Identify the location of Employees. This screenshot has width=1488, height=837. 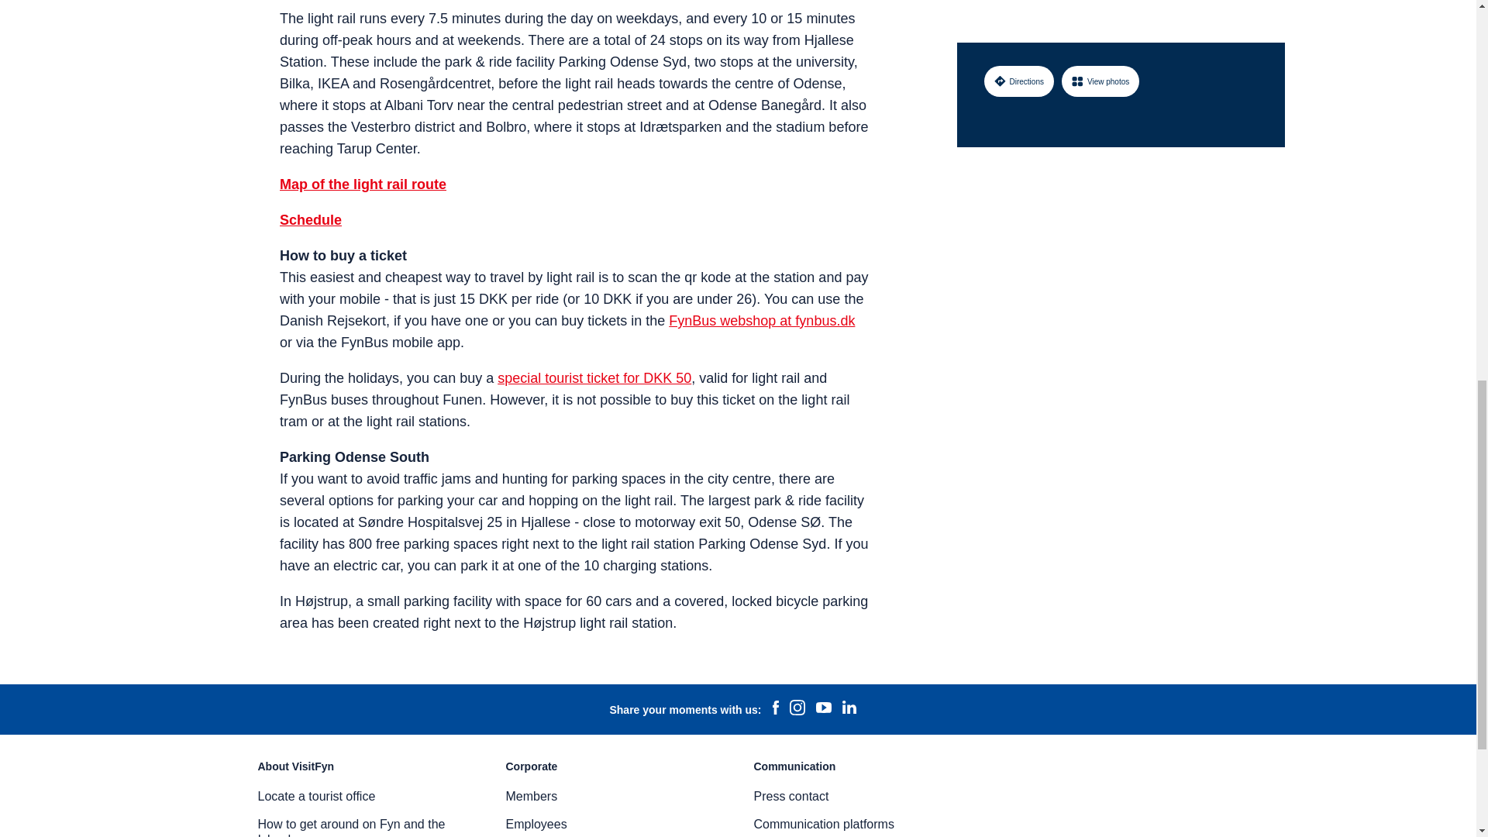
(536, 825).